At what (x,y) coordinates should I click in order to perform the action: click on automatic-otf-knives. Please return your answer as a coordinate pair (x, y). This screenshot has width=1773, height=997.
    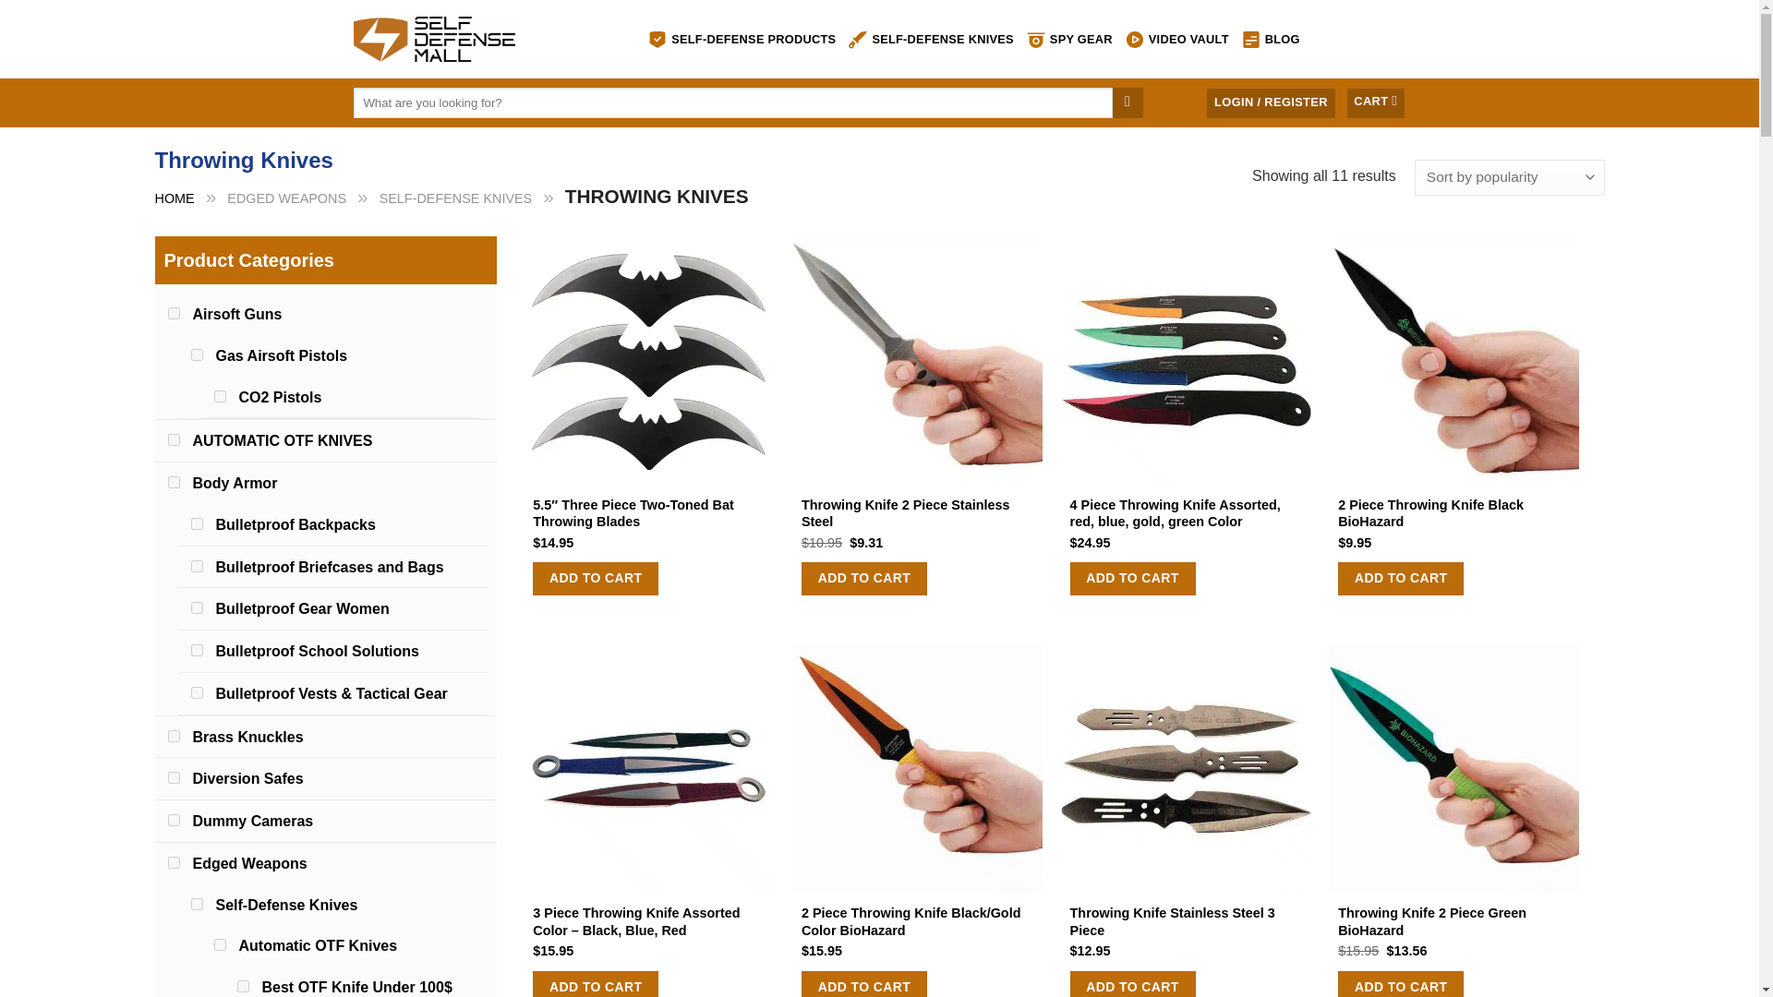
    Looking at the image, I should click on (220, 945).